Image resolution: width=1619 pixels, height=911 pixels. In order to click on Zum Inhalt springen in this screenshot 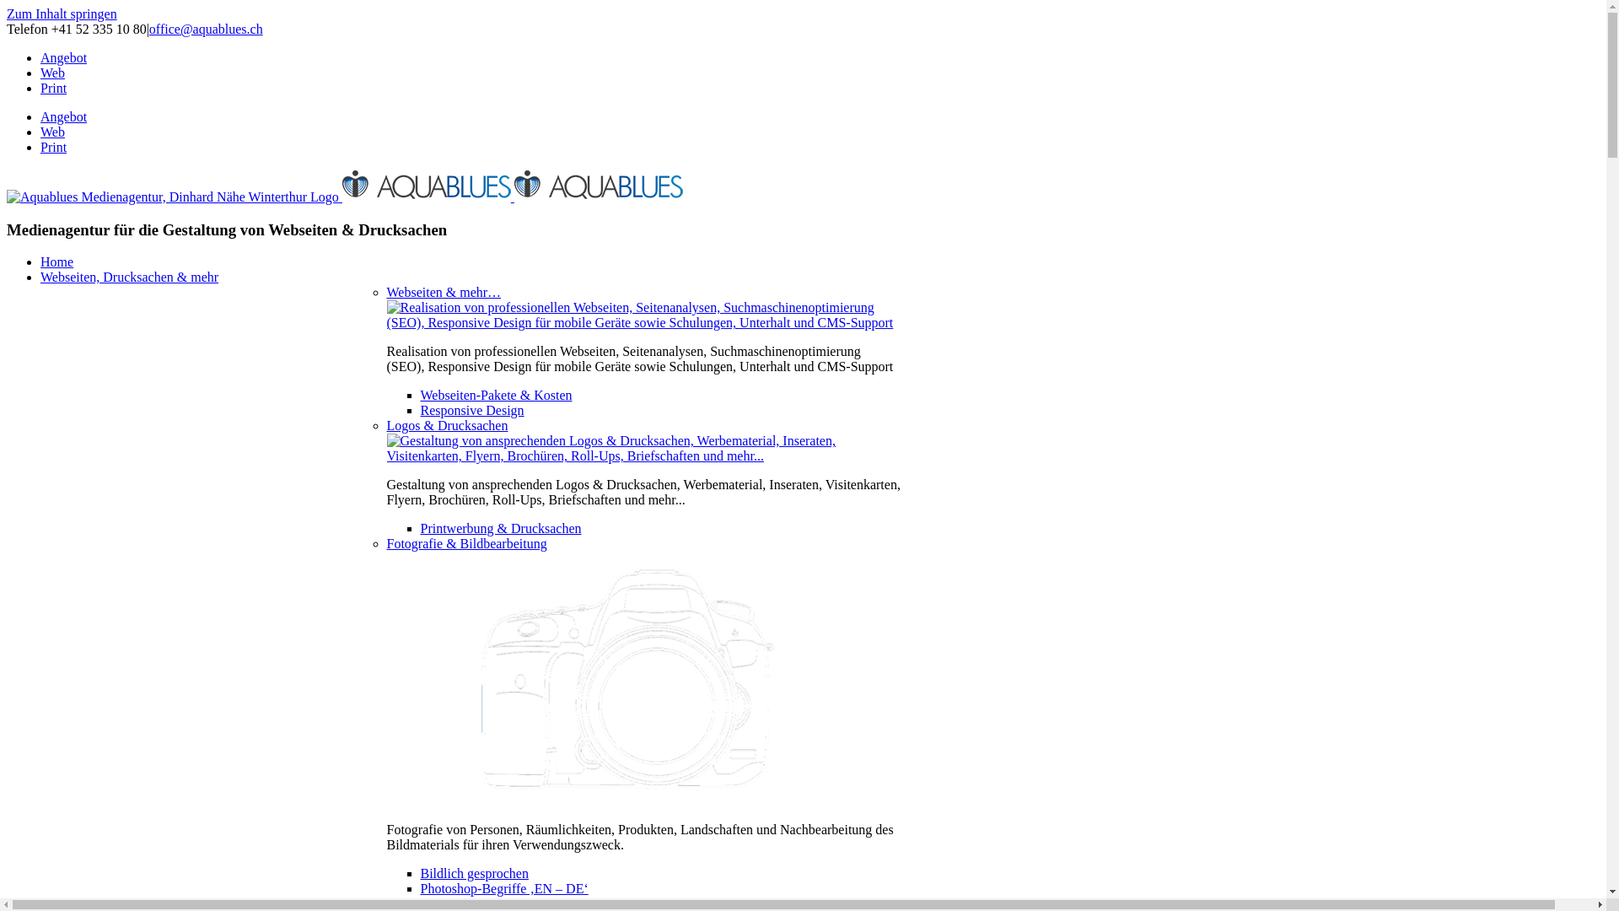, I will do `click(62, 13)`.